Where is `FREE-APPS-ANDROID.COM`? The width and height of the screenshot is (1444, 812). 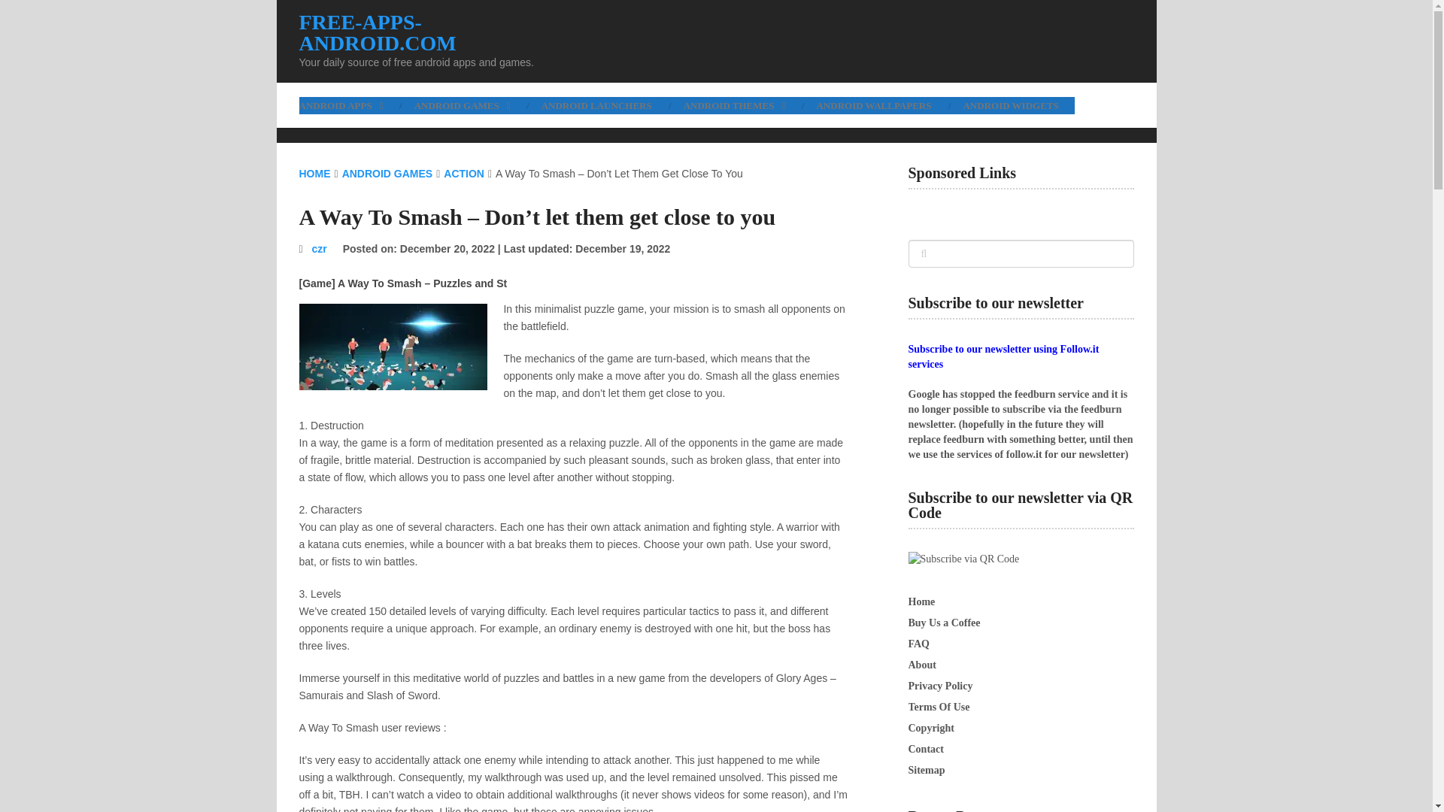 FREE-APPS-ANDROID.COM is located at coordinates (438, 33).